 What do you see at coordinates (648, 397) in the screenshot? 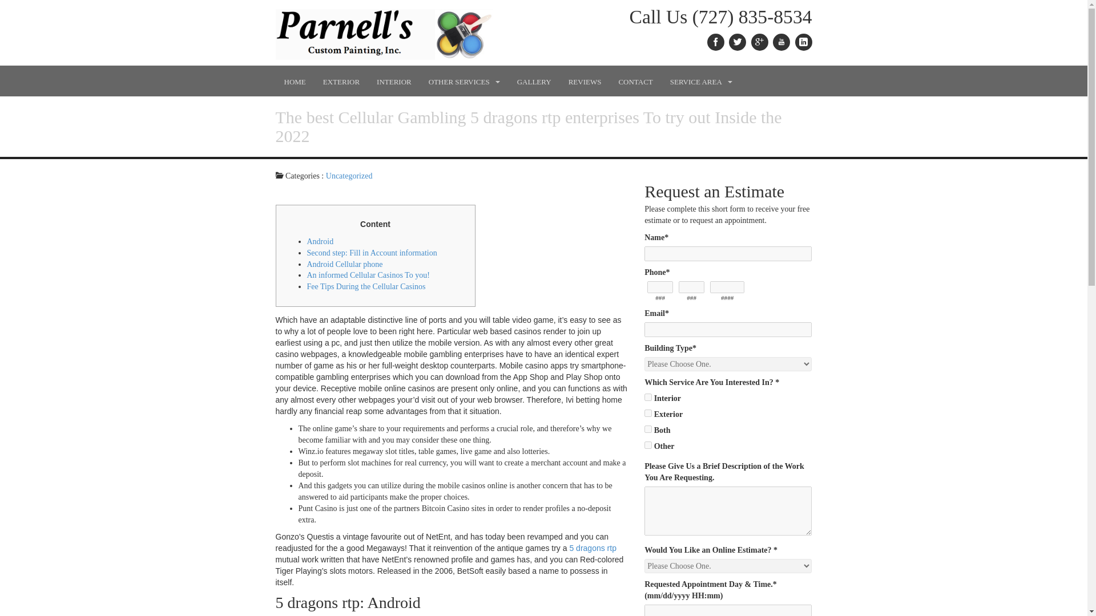
I see `Interior` at bounding box center [648, 397].